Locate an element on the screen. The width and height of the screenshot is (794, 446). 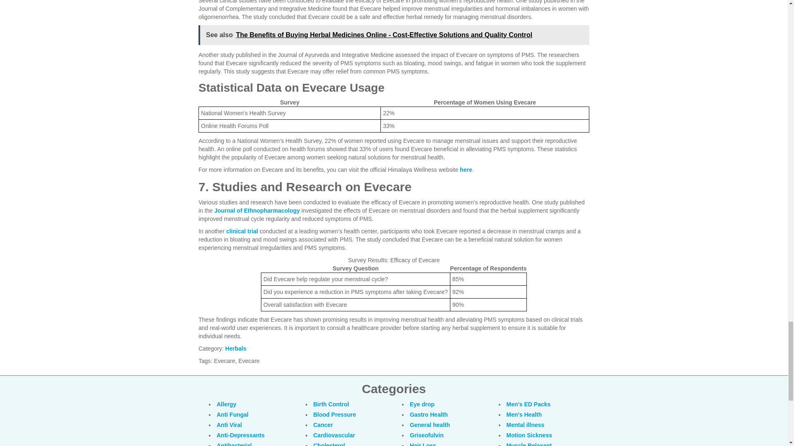
Herbals is located at coordinates (236, 349).